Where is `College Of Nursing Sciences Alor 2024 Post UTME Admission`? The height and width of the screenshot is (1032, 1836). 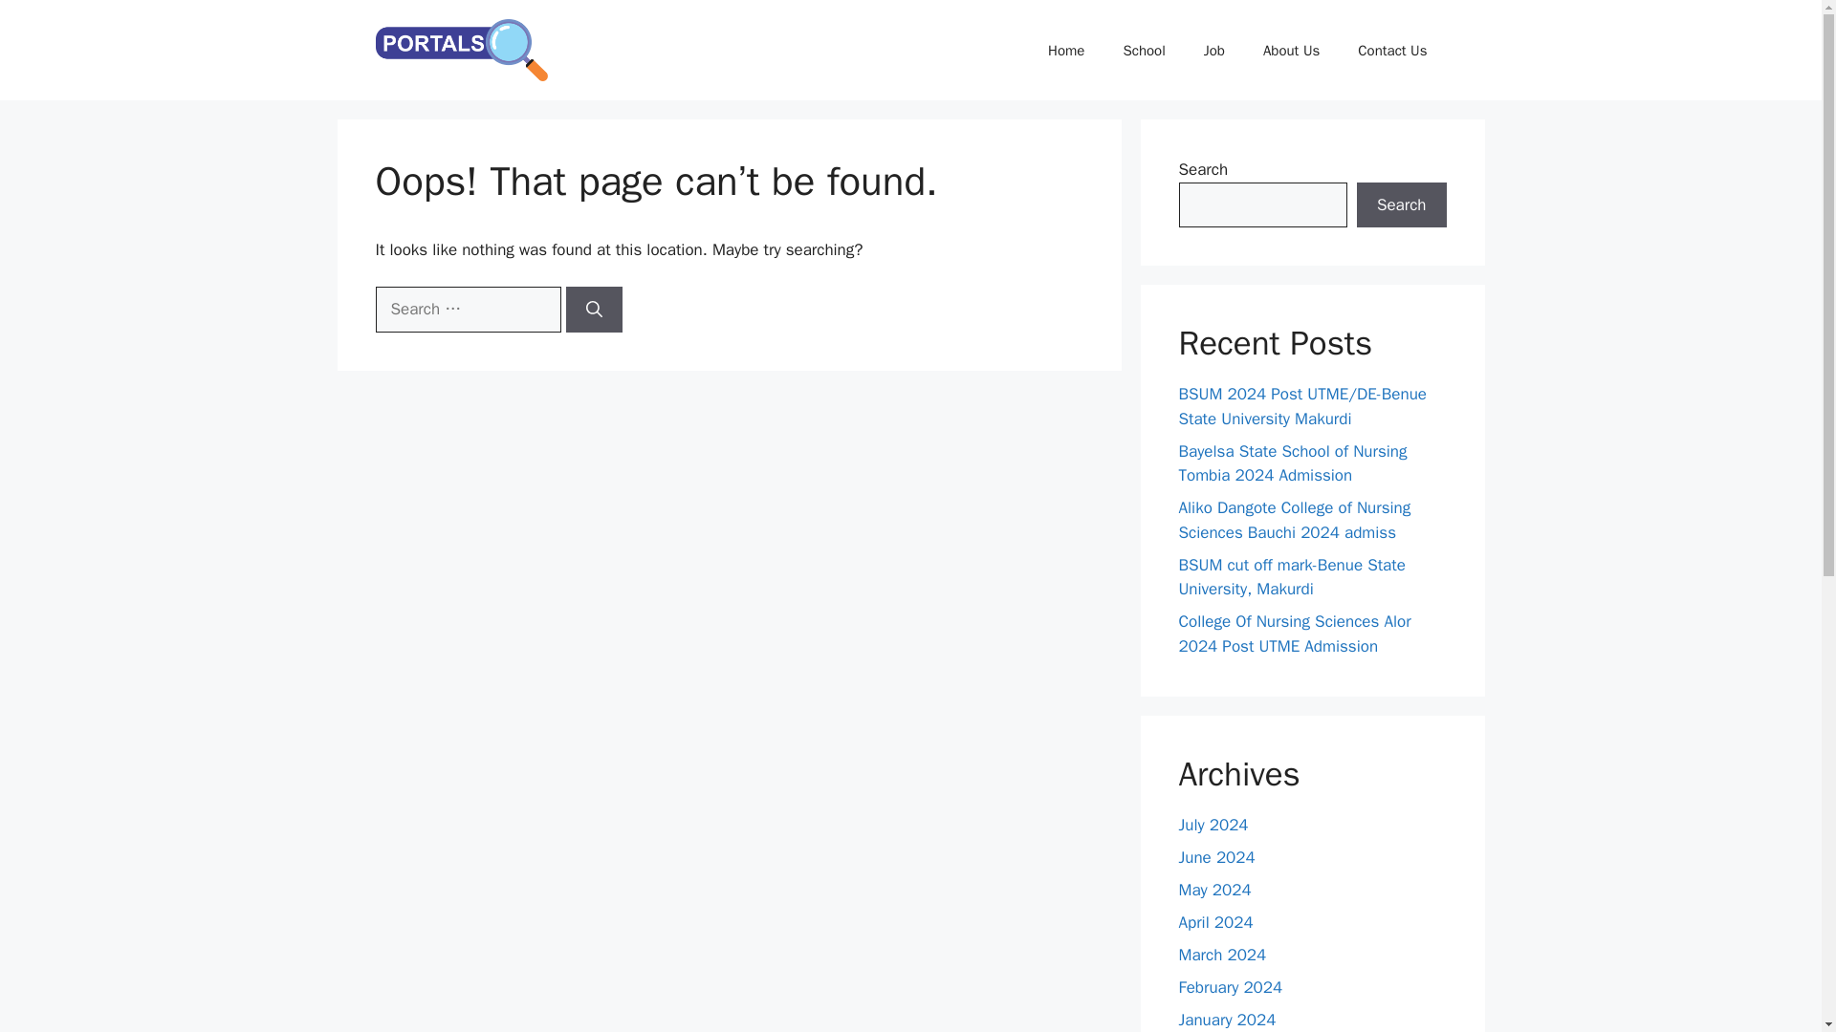
College Of Nursing Sciences Alor 2024 Post UTME Admission is located at coordinates (1294, 634).